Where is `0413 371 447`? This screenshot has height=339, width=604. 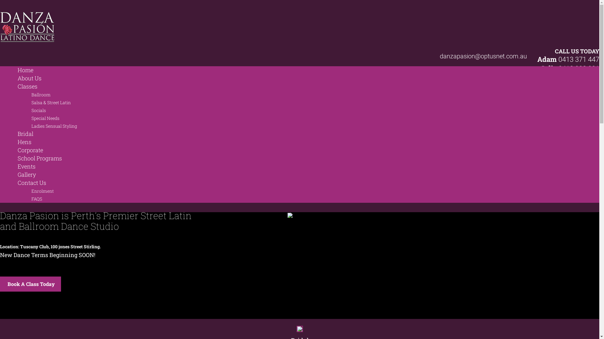
0413 371 447 is located at coordinates (579, 60).